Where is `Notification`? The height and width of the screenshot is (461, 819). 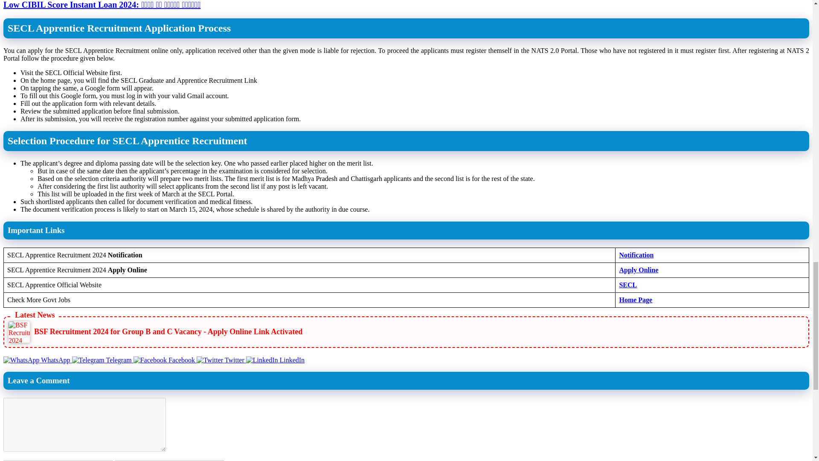 Notification is located at coordinates (636, 254).